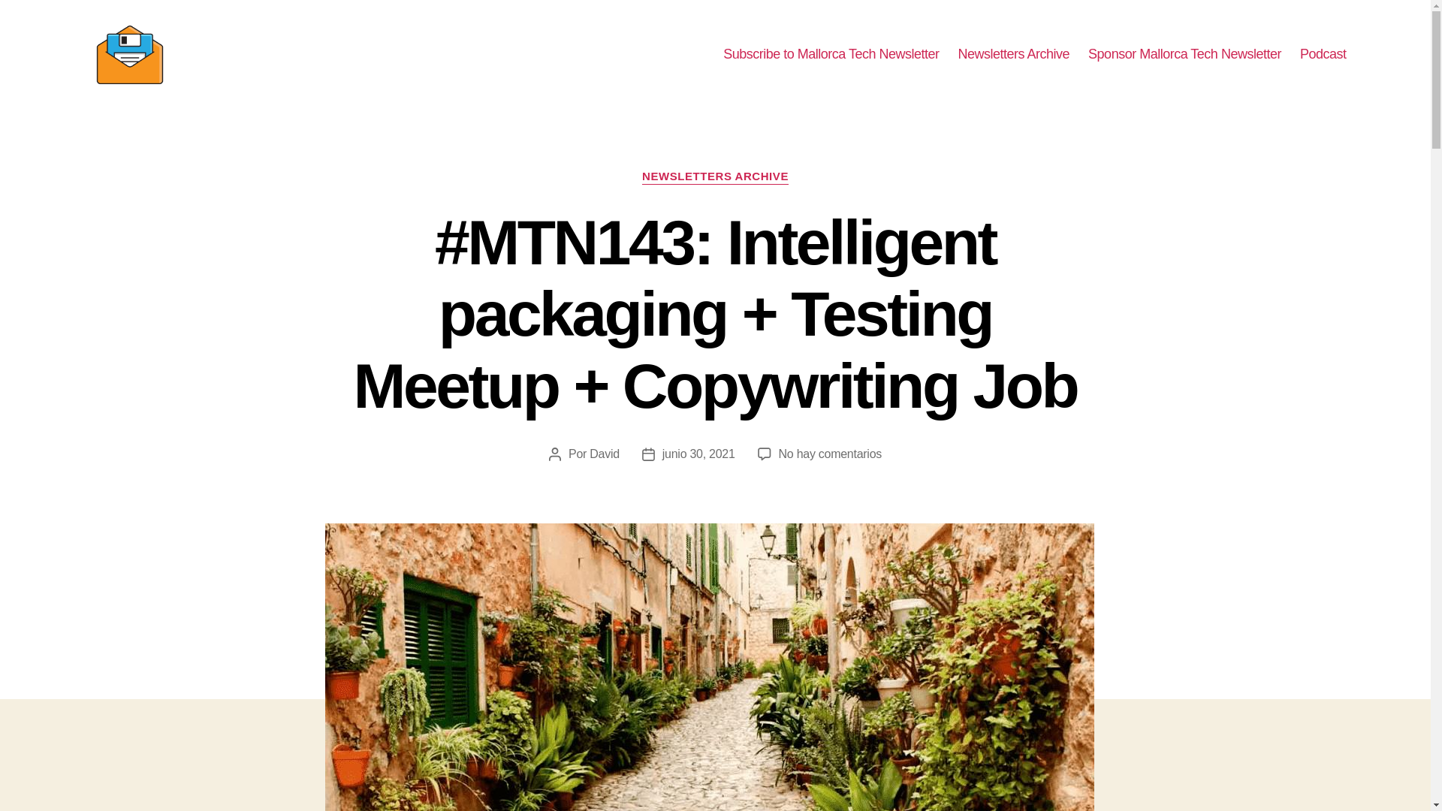 The image size is (1442, 811). Describe the element at coordinates (1185, 54) in the screenshot. I see `Sponsor Mallorca Tech Newsletter` at that location.